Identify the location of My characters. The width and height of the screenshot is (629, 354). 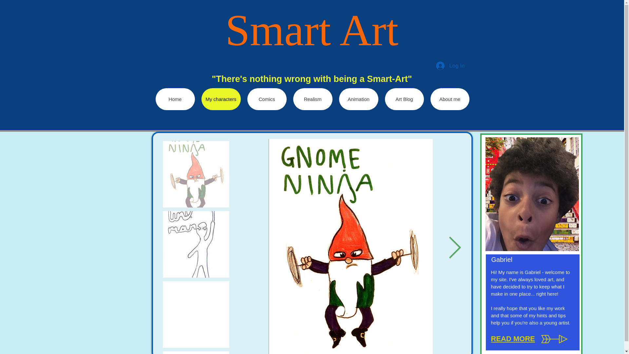
(221, 99).